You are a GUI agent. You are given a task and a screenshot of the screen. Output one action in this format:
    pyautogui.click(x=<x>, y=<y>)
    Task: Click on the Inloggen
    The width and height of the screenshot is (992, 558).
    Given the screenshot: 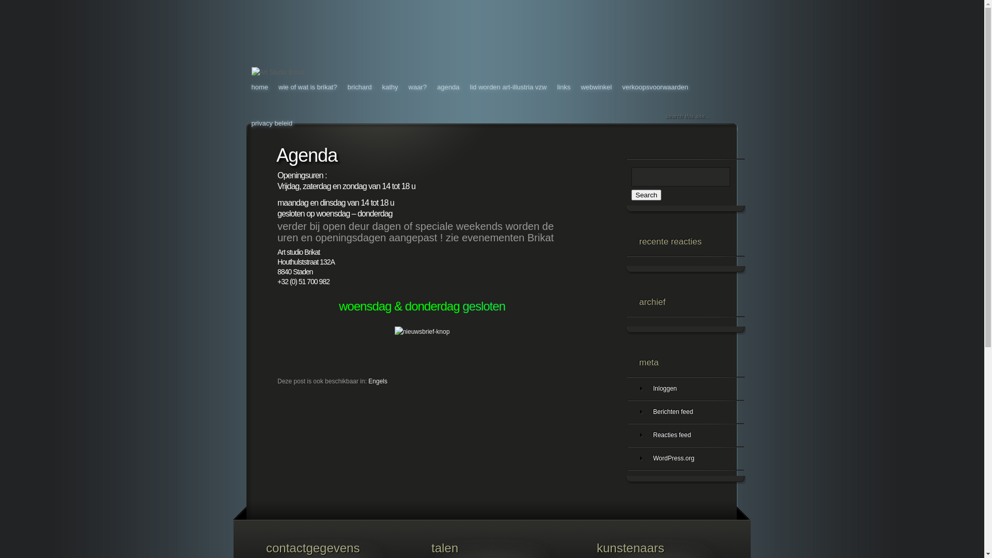 What is the action you would take?
    pyautogui.click(x=686, y=389)
    